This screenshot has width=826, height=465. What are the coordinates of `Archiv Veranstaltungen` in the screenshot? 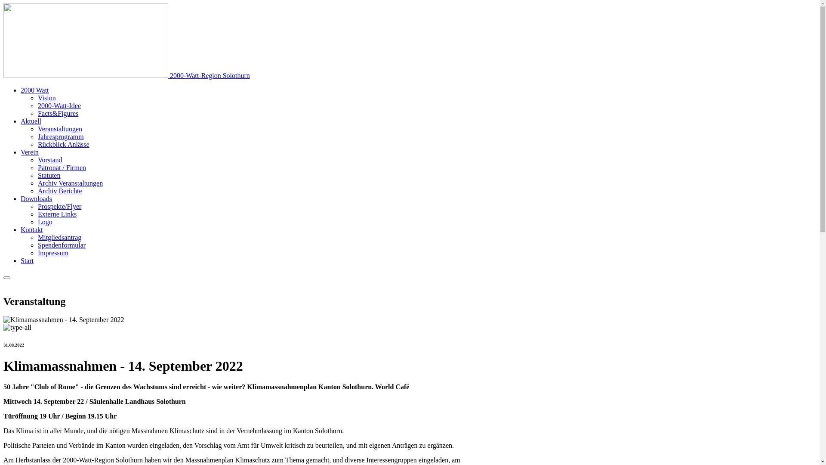 It's located at (71, 183).